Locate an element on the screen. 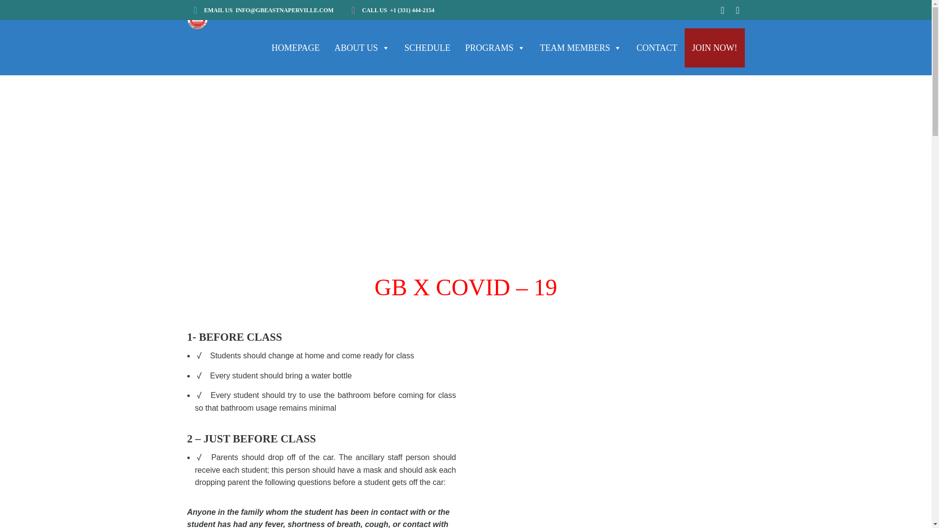 Image resolution: width=939 pixels, height=528 pixels. CONTACT is located at coordinates (656, 48).